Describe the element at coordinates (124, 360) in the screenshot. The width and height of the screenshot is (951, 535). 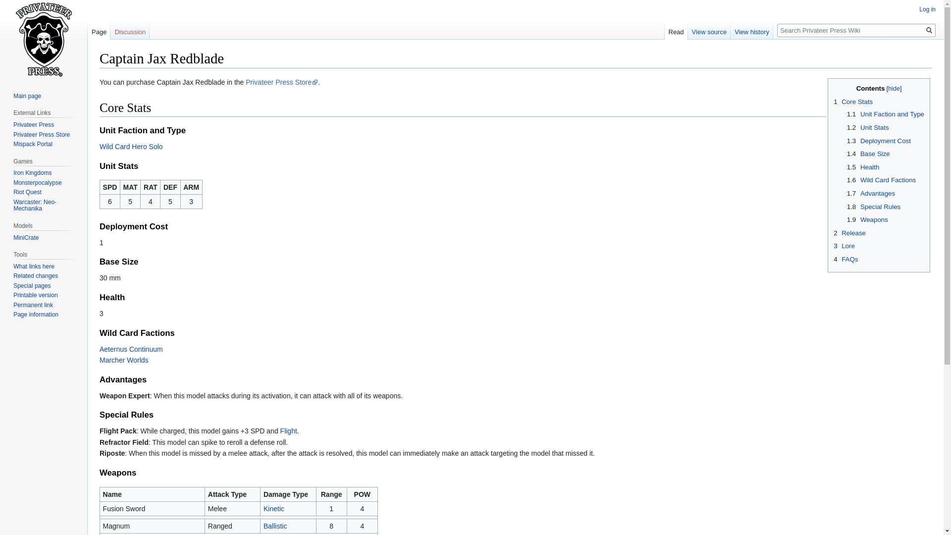
I see `Marcher Worlds` at that location.